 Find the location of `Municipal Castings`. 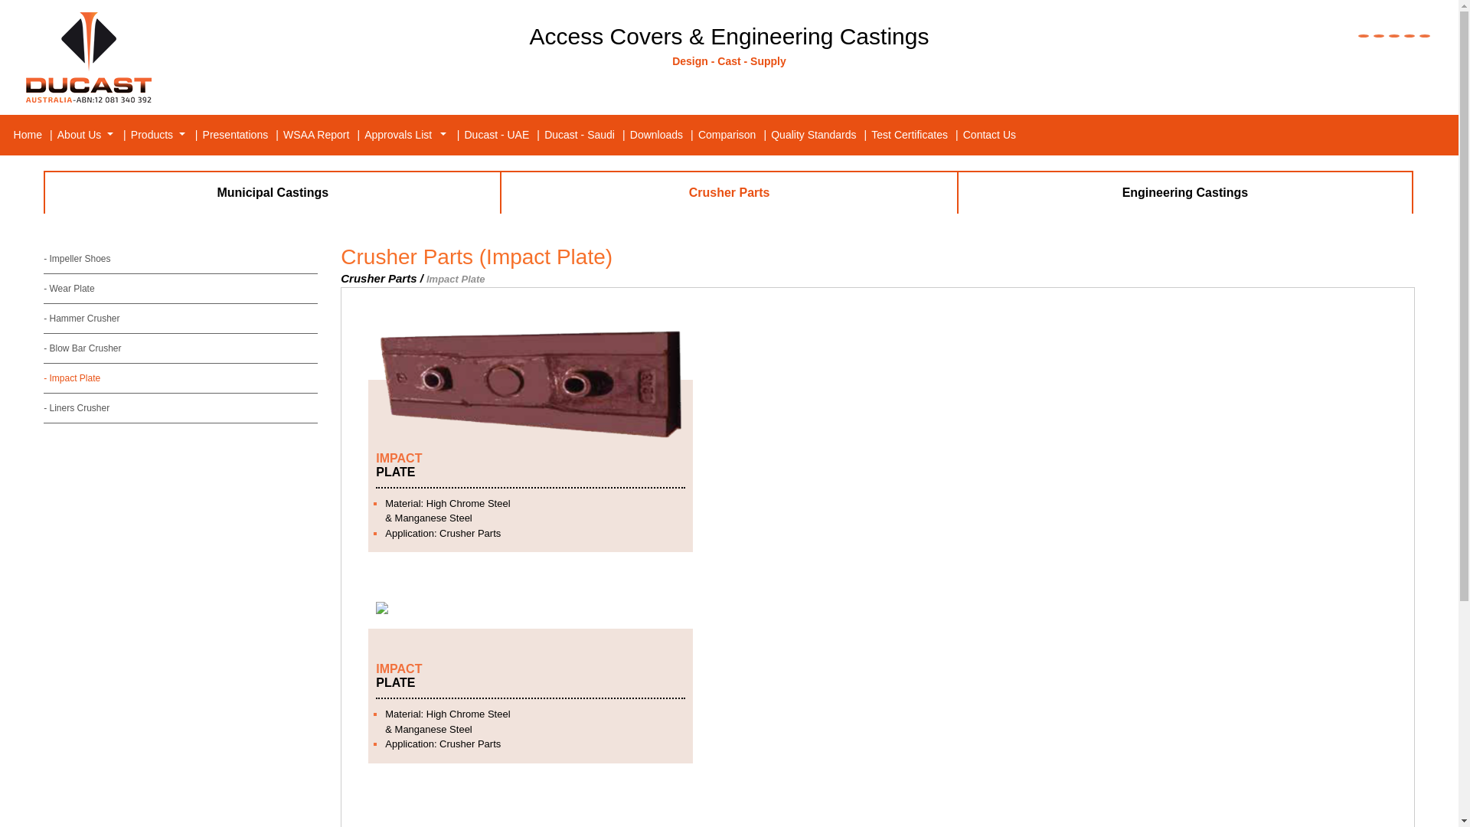

Municipal Castings is located at coordinates (273, 193).